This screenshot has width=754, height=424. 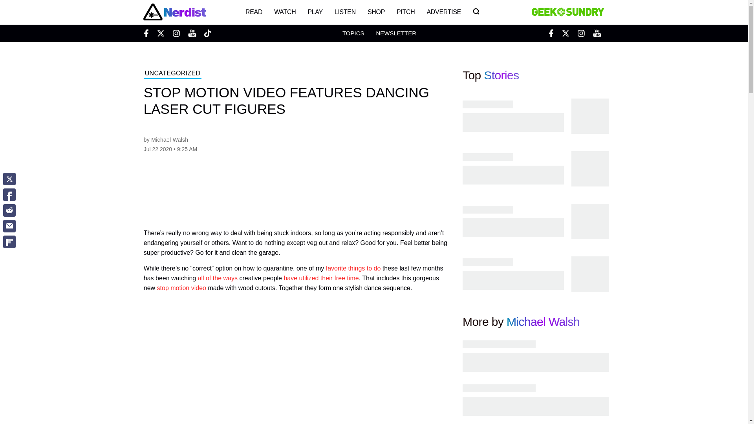 I want to click on stop motion video, so click(x=181, y=287).